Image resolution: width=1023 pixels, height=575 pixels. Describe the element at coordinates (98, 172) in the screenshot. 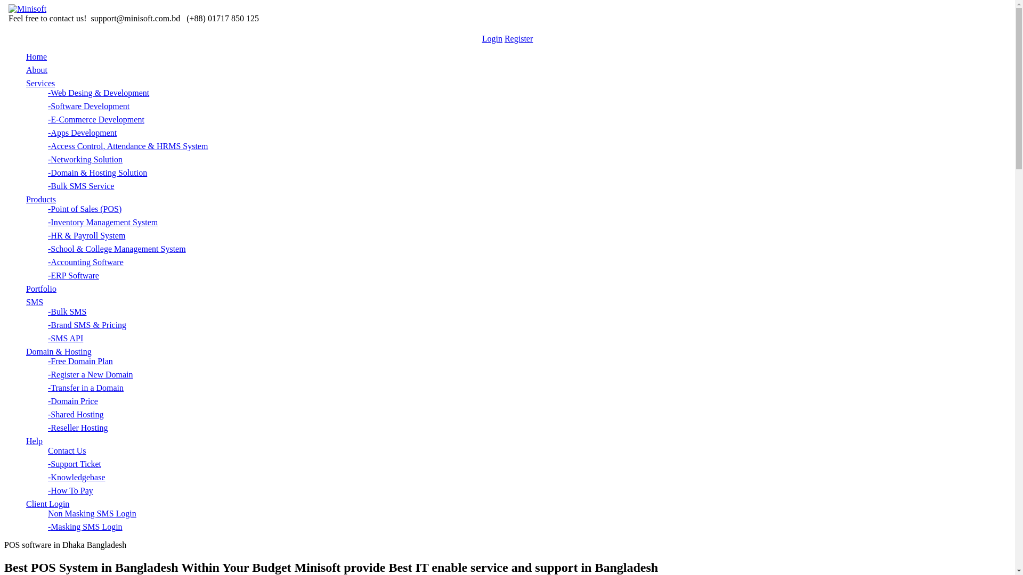

I see `-Domain & Hosting Solution` at that location.